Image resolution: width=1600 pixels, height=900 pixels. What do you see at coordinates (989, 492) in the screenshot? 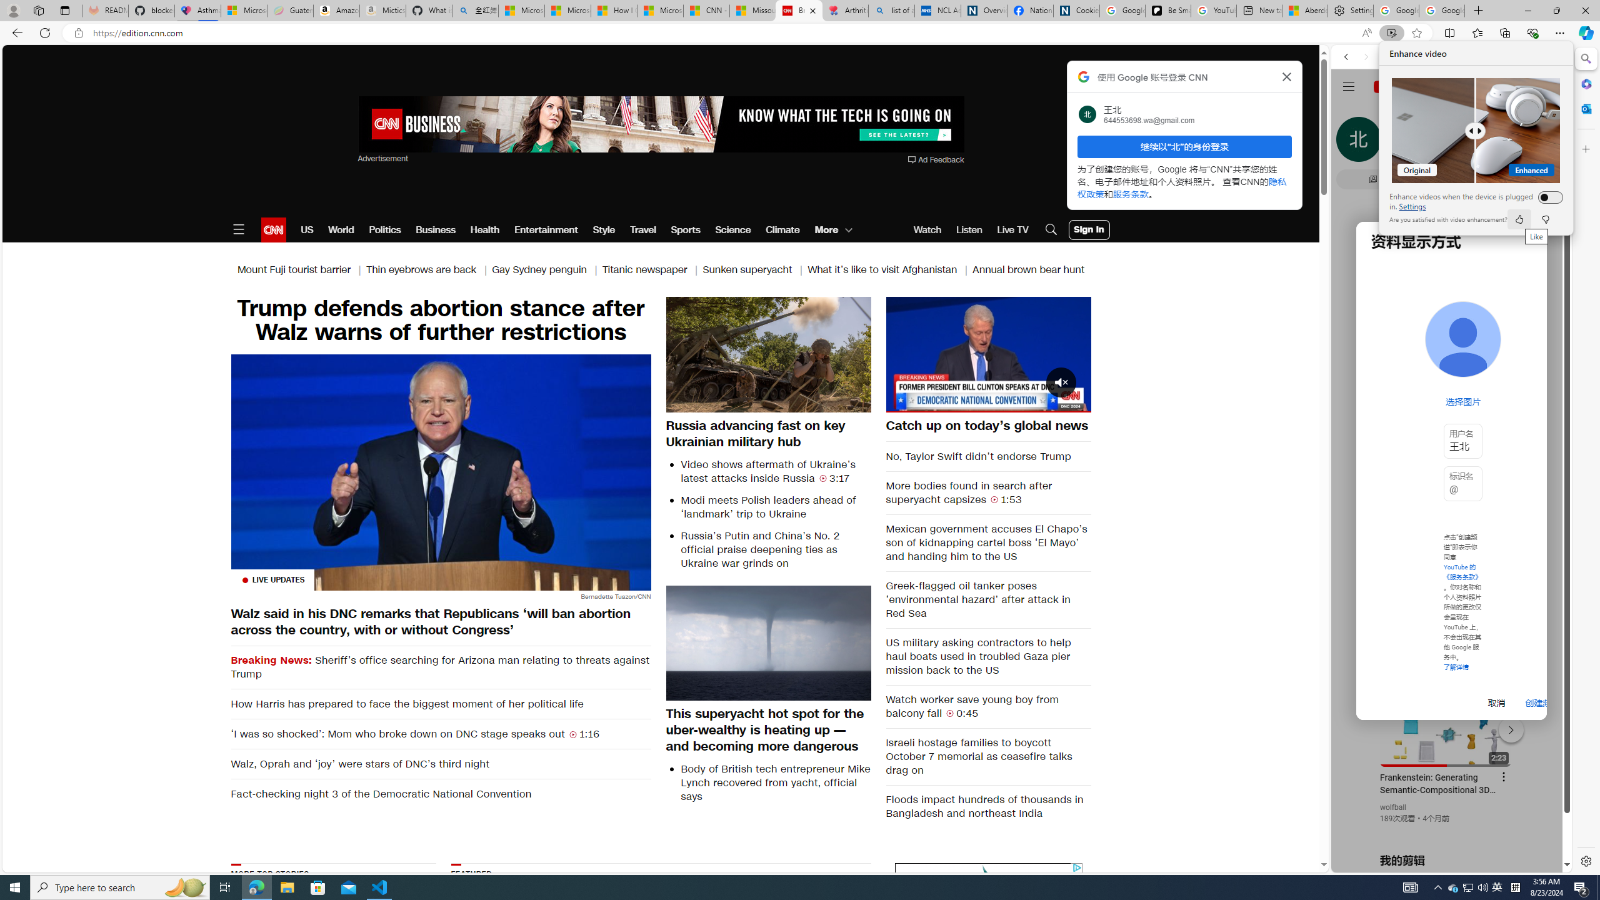
I see `More bodies found in search after superyacht capsizes 1:53` at bounding box center [989, 492].